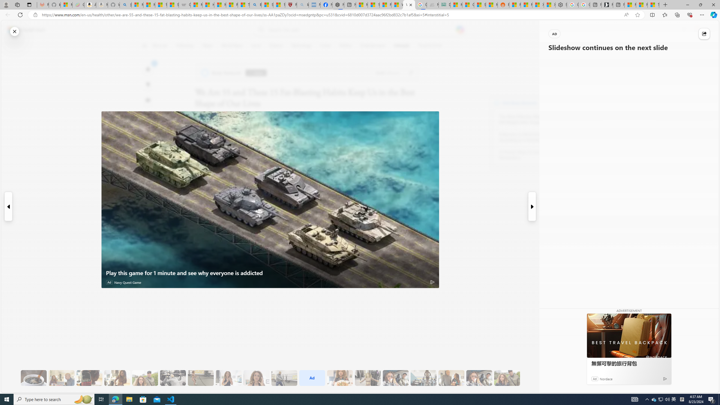 This screenshot has height=405, width=720. What do you see at coordinates (507, 378) in the screenshot?
I see `20 Overall, It Will Improve Your Health` at bounding box center [507, 378].